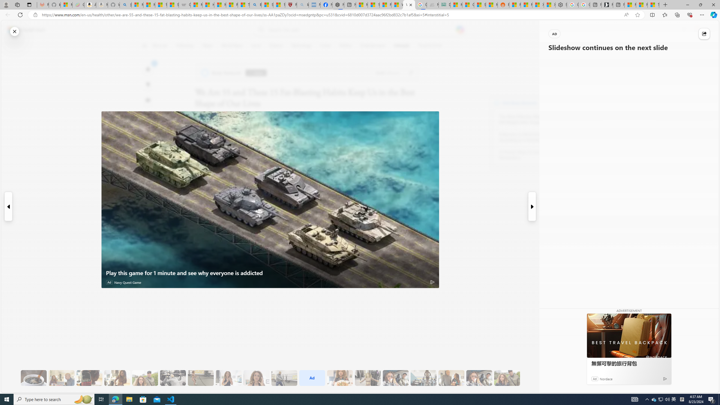 This screenshot has height=405, width=720. What do you see at coordinates (507, 378) in the screenshot?
I see `20 Overall, It Will Improve Your Health` at bounding box center [507, 378].